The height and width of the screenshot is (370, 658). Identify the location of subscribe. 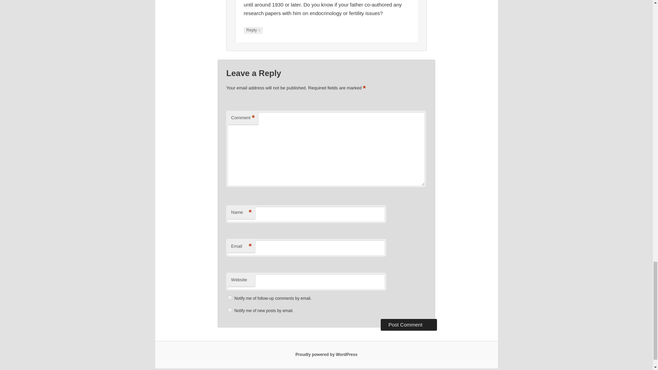
(230, 310).